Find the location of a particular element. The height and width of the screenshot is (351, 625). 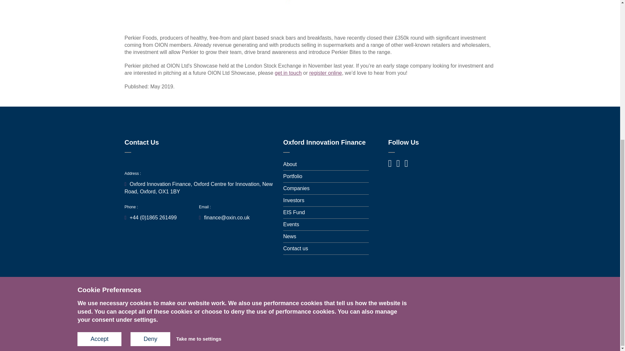

Companies is located at coordinates (296, 188).